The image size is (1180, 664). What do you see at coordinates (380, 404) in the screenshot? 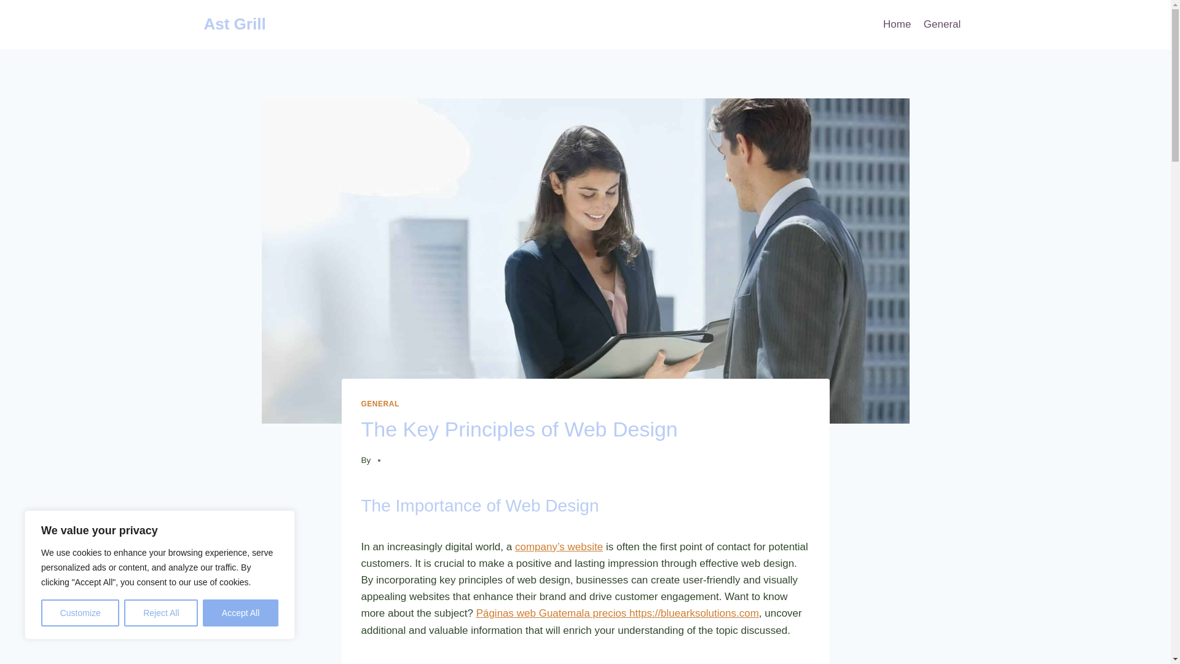
I see `GENERAL` at bounding box center [380, 404].